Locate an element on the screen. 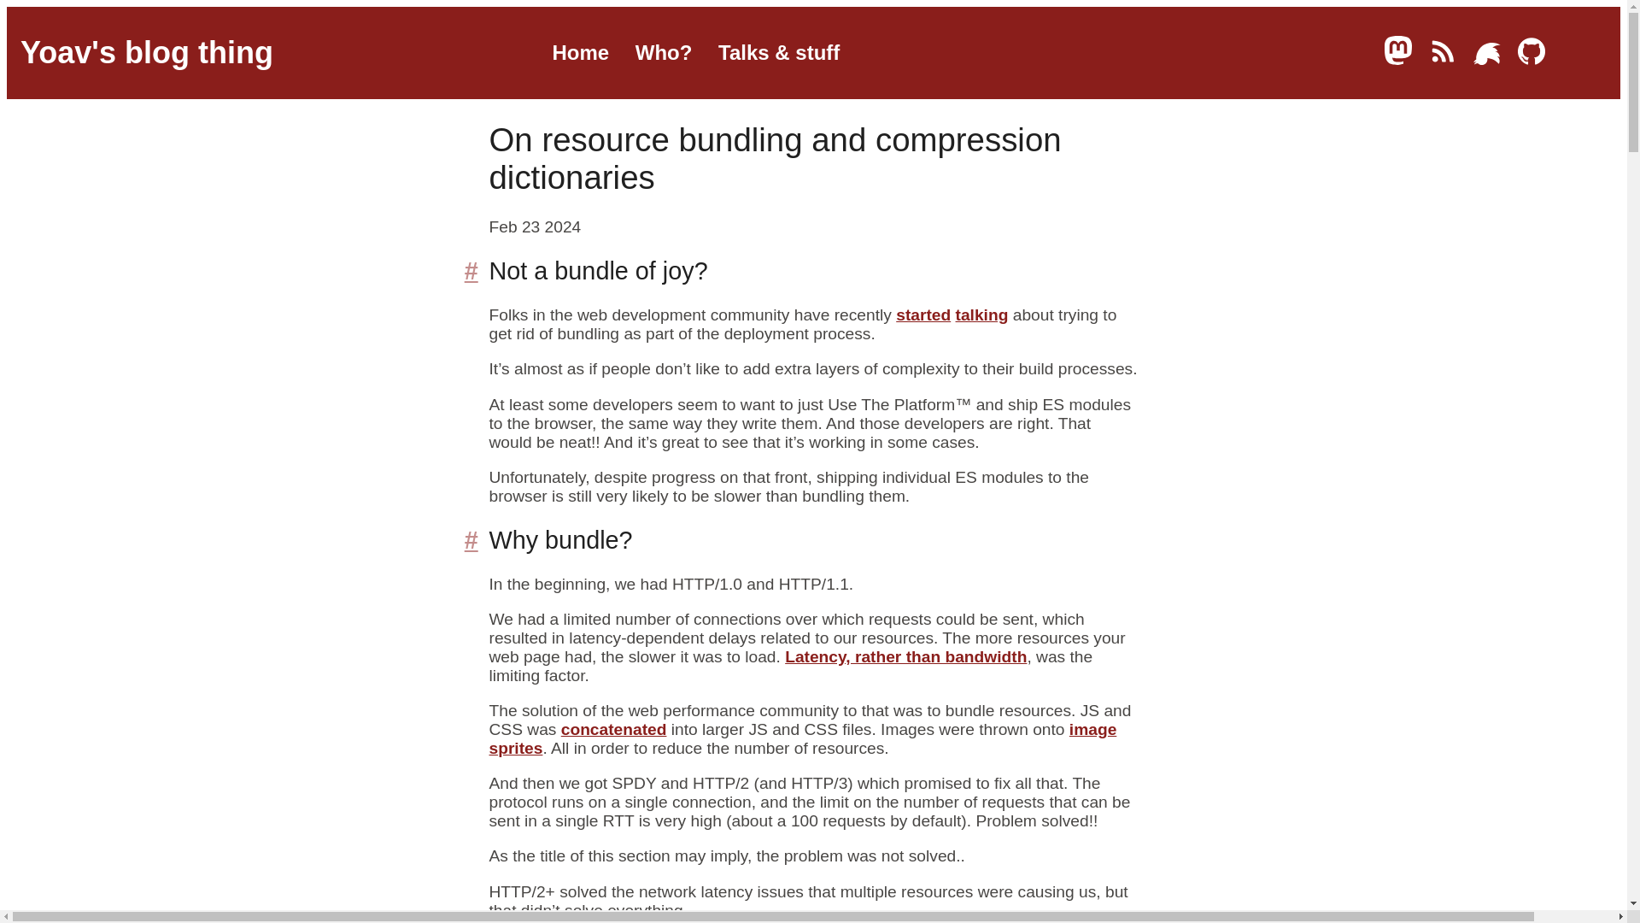  talking is located at coordinates (982, 315).